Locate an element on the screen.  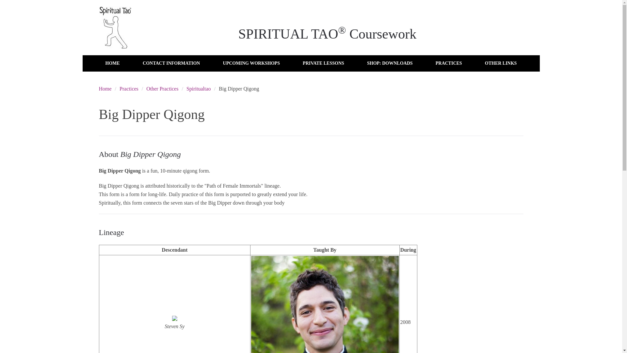
Practices is located at coordinates (129, 89).